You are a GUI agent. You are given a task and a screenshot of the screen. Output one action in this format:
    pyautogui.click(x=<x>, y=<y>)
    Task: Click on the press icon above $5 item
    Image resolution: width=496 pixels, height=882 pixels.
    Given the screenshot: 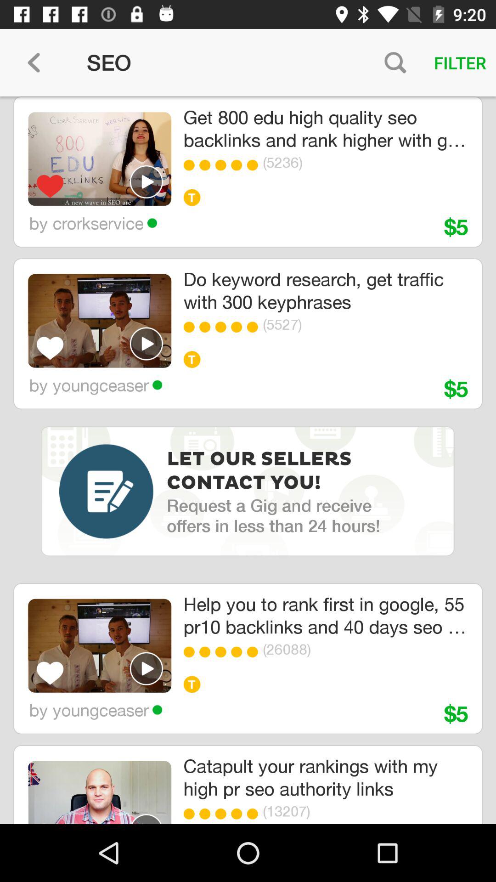 What is the action you would take?
    pyautogui.click(x=351, y=649)
    